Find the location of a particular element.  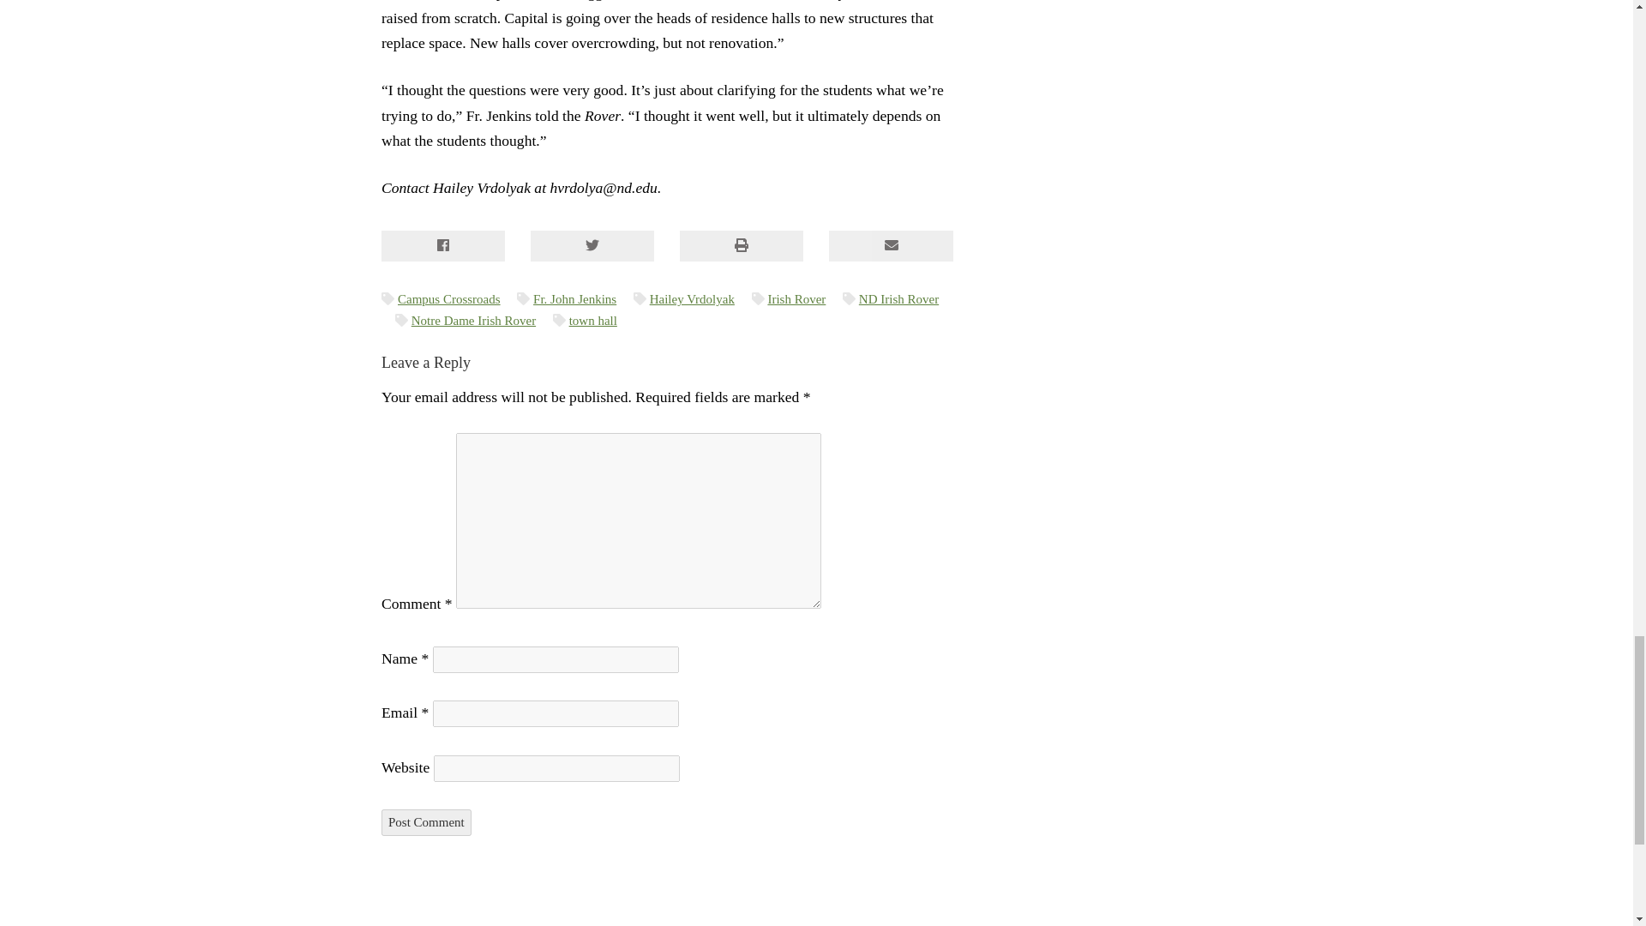

Irish Rover is located at coordinates (796, 299).